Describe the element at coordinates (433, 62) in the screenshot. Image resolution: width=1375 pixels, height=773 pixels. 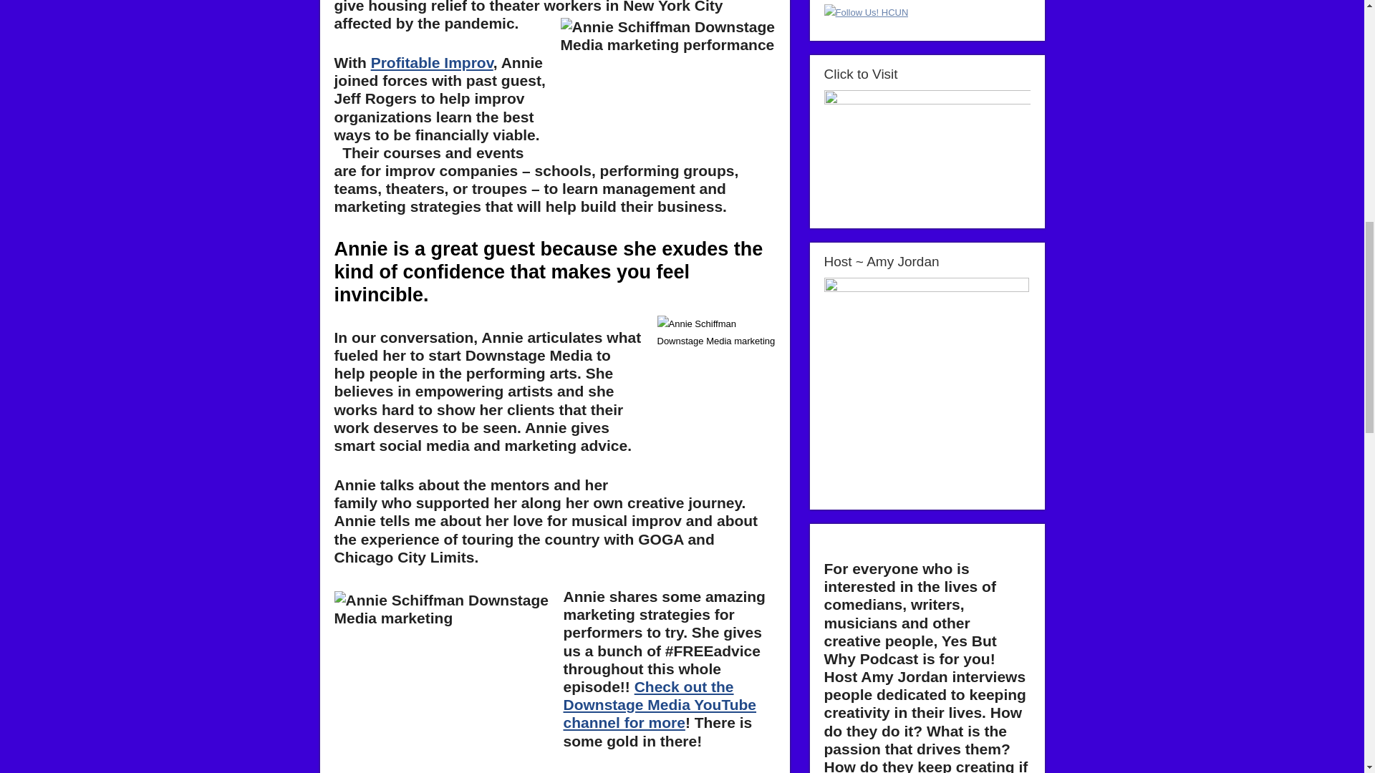
I see `Profitable Improv` at that location.